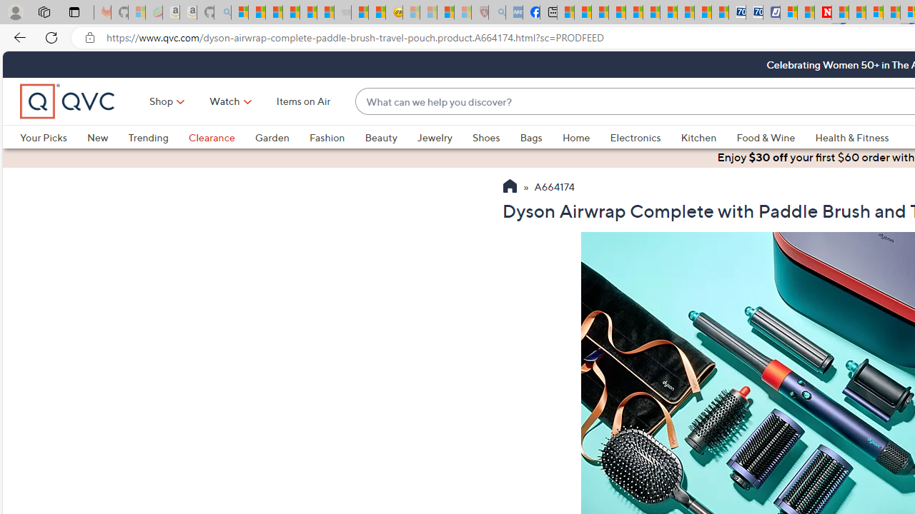 The image size is (915, 514). What do you see at coordinates (307, 13) in the screenshot?
I see `New Report Confirms 2023 Was Record Hot | Watch` at bounding box center [307, 13].